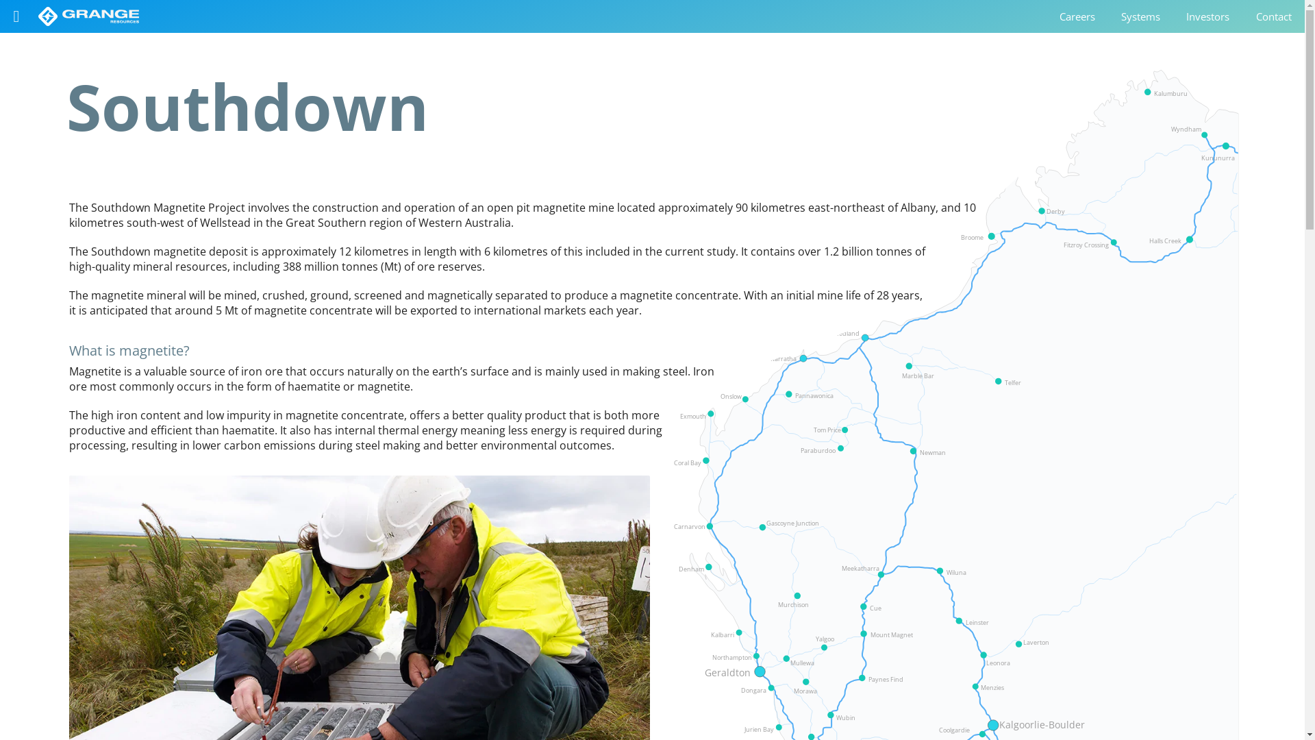  I want to click on Careers, so click(1077, 16).